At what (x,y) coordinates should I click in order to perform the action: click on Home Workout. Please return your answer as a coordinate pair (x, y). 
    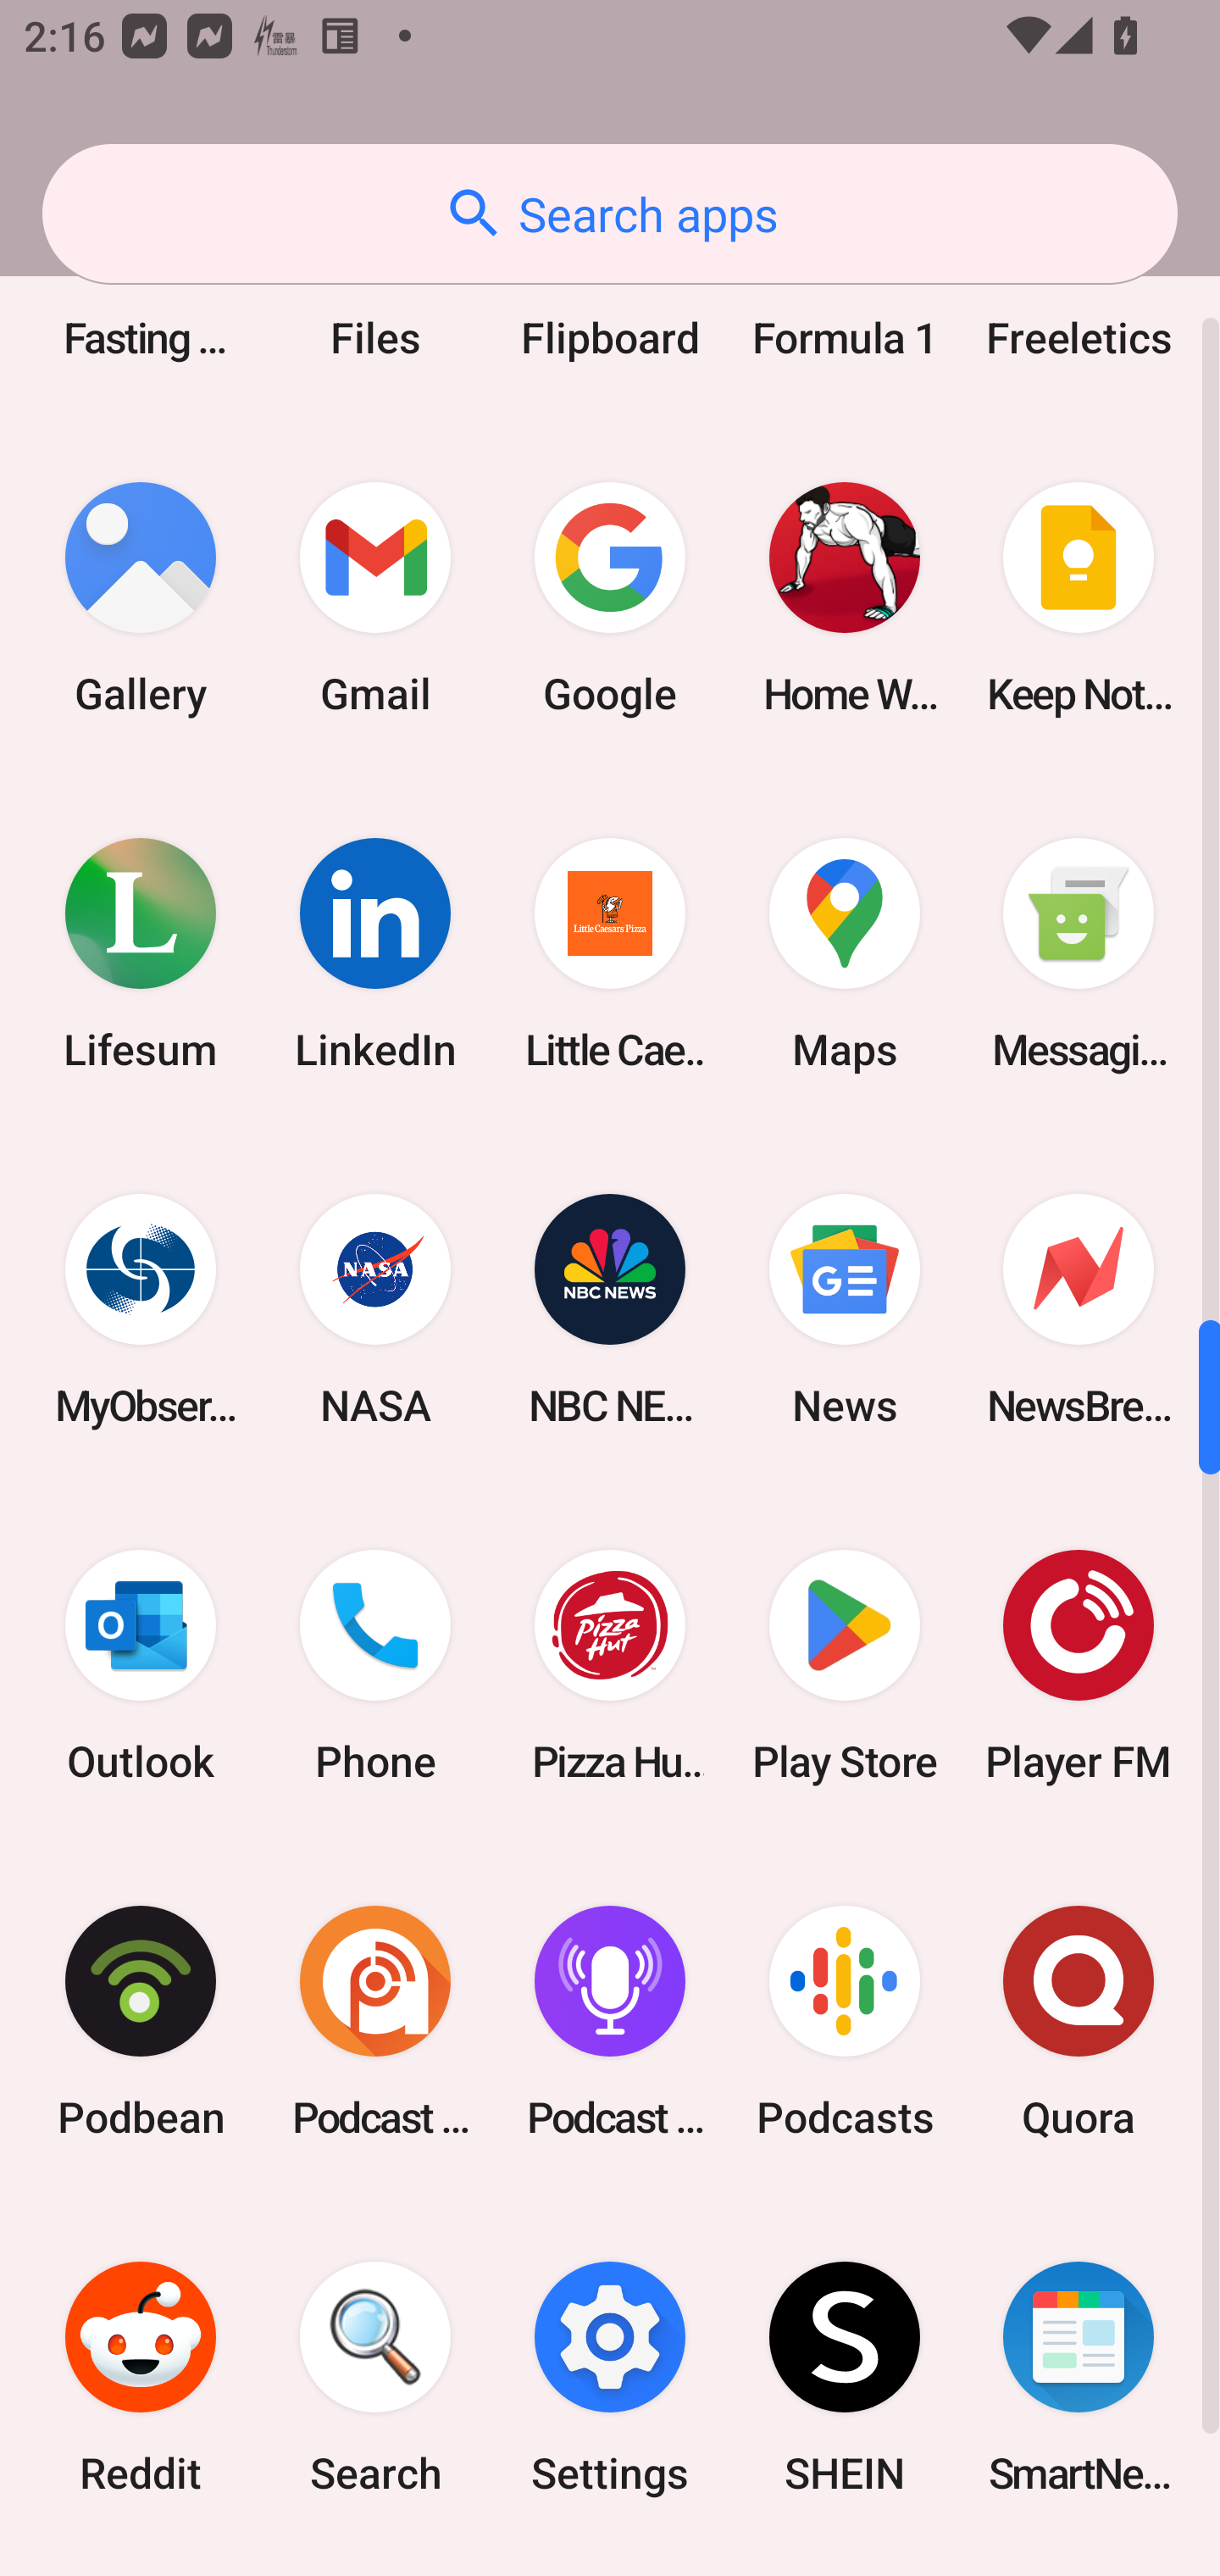
    Looking at the image, I should click on (844, 597).